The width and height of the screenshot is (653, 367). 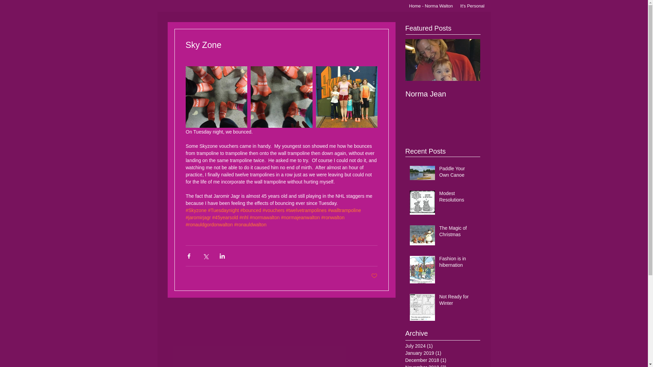 I want to click on Post not marked as liked, so click(x=374, y=276).